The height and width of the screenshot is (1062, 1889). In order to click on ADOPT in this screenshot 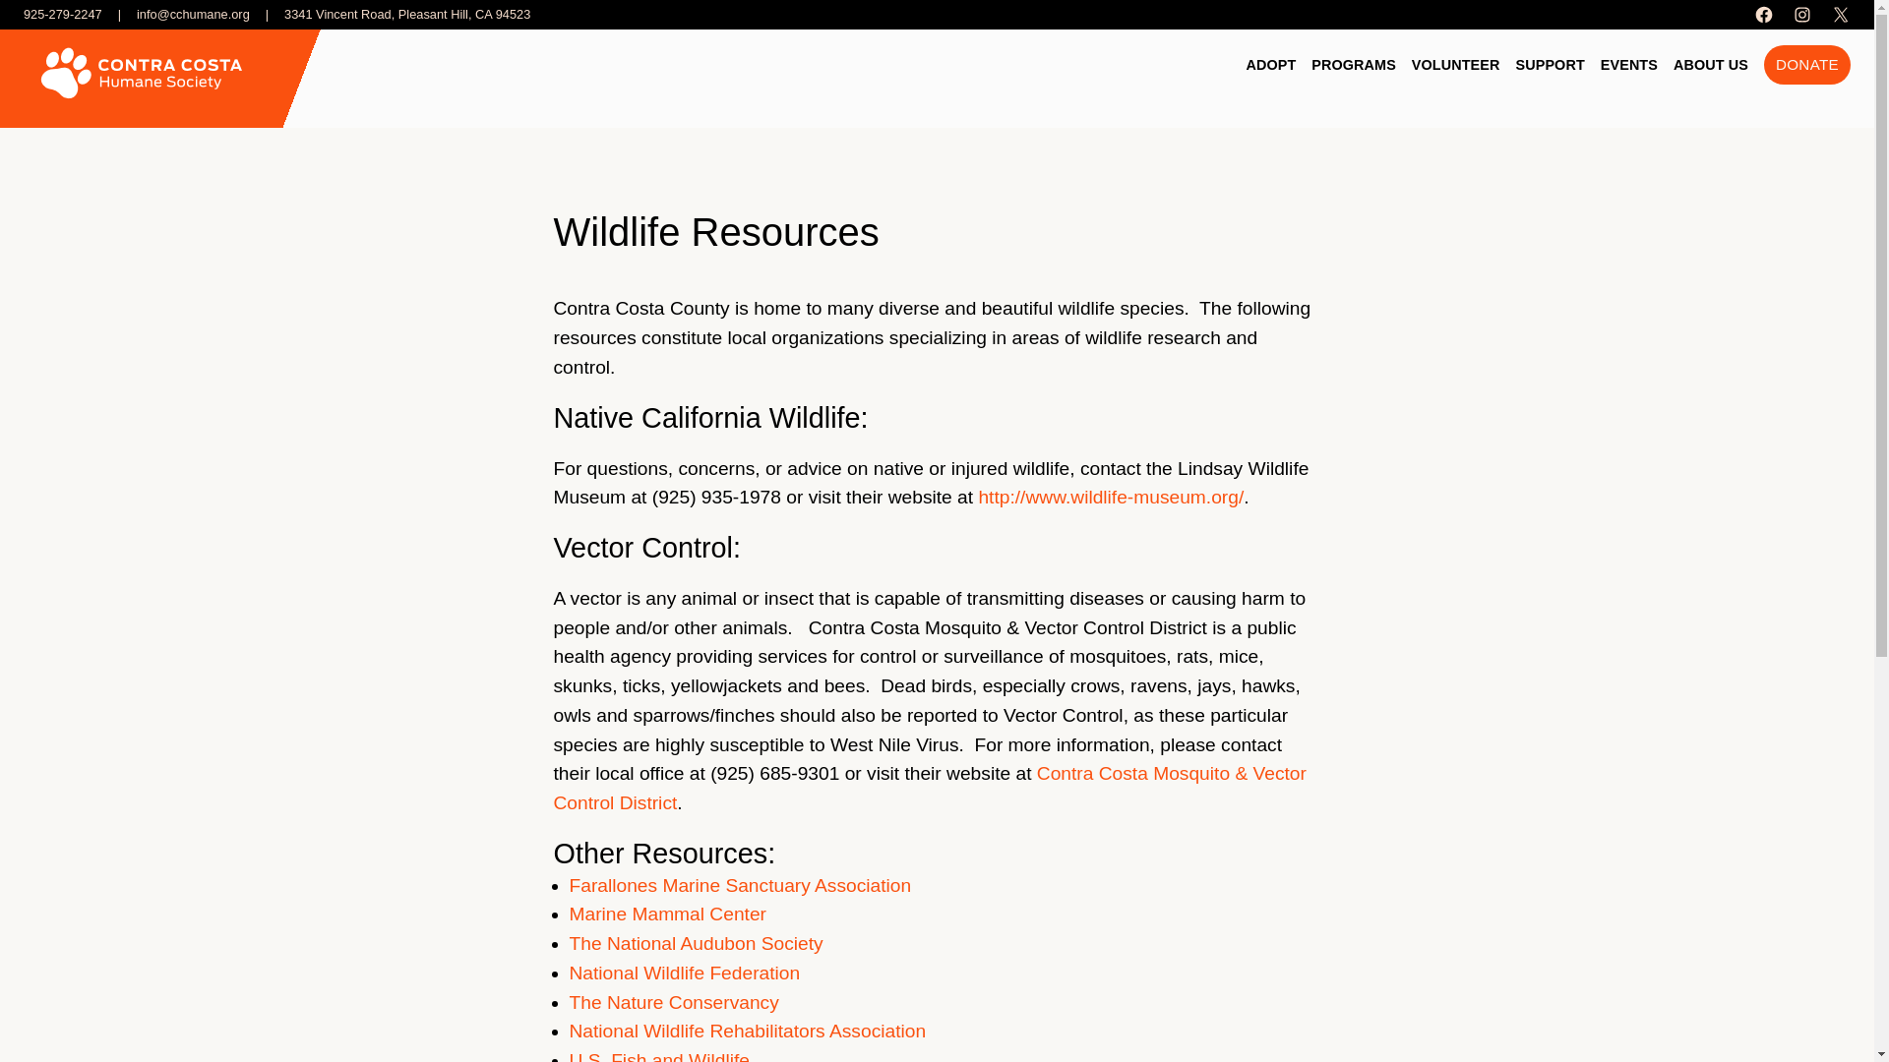, I will do `click(1270, 65)`.